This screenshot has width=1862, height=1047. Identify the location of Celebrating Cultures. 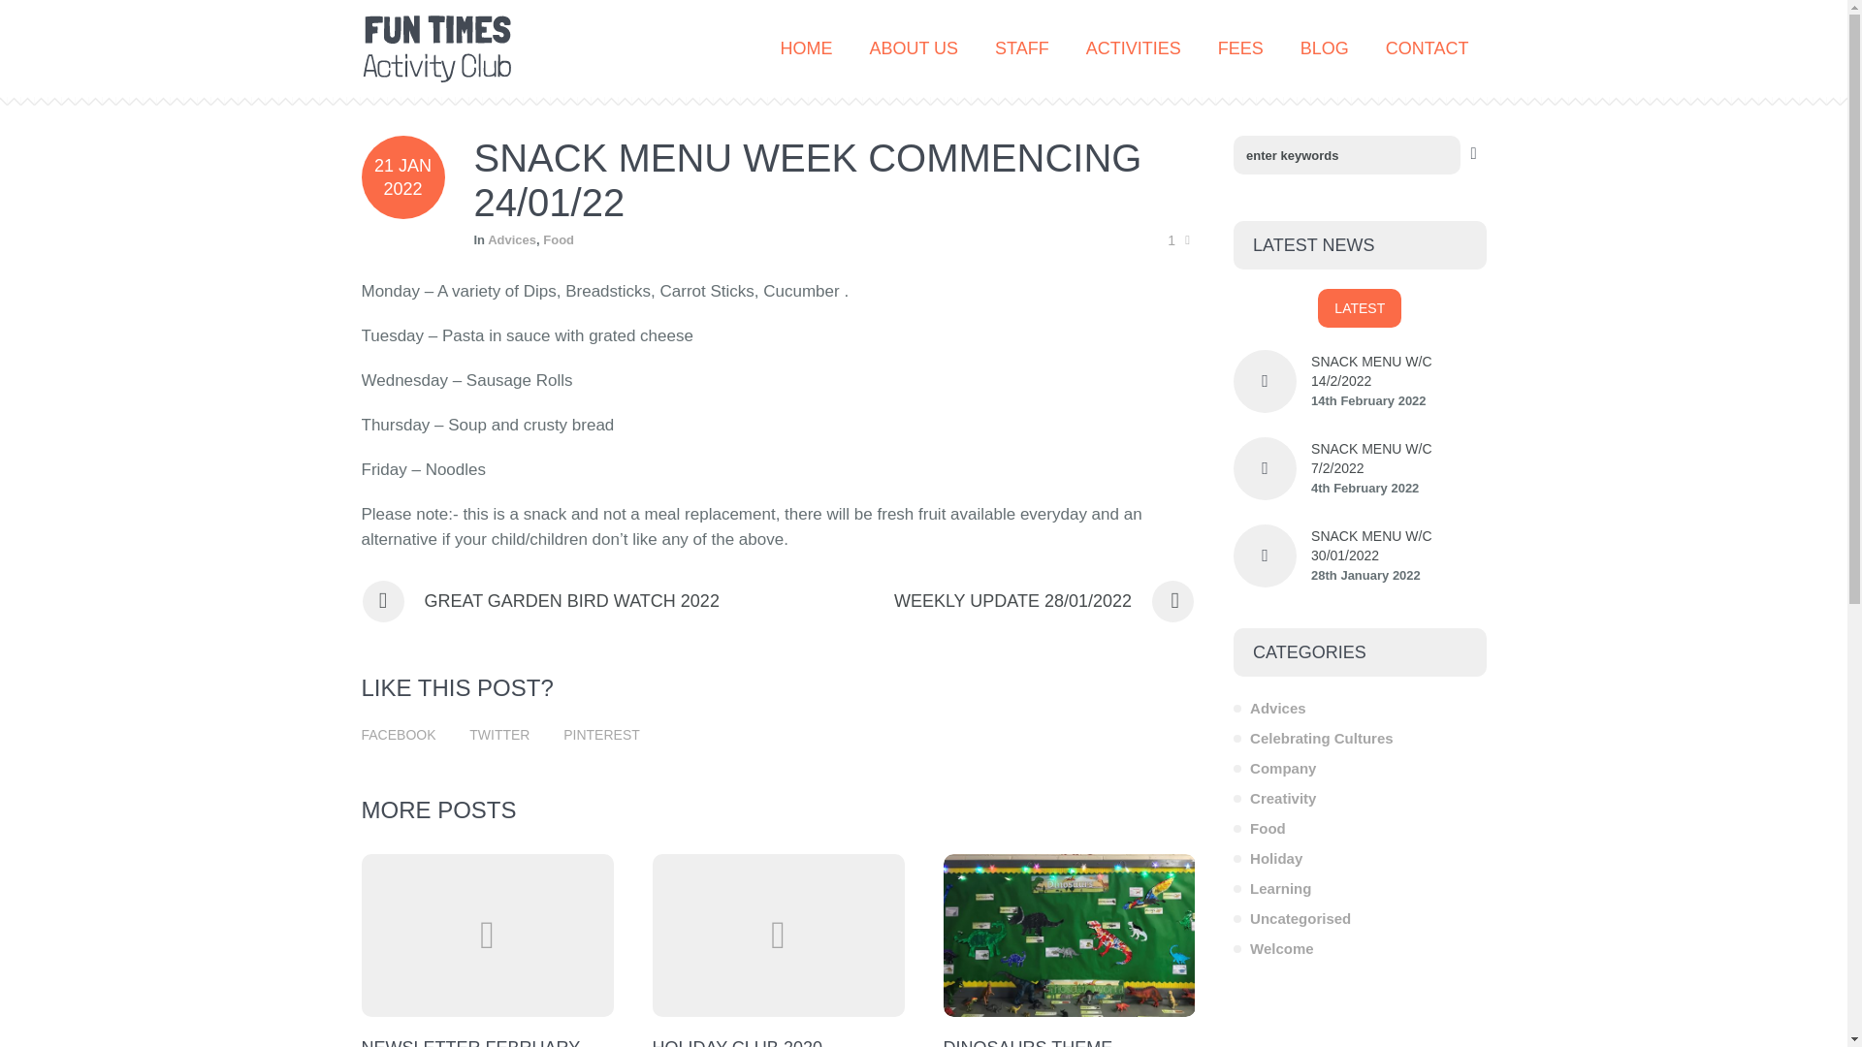
(1313, 738).